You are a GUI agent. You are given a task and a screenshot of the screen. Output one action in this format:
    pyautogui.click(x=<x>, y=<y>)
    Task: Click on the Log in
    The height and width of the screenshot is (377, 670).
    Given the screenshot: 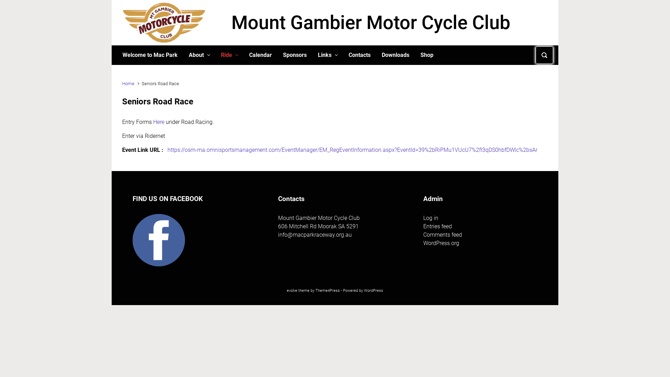 What is the action you would take?
    pyautogui.click(x=431, y=218)
    